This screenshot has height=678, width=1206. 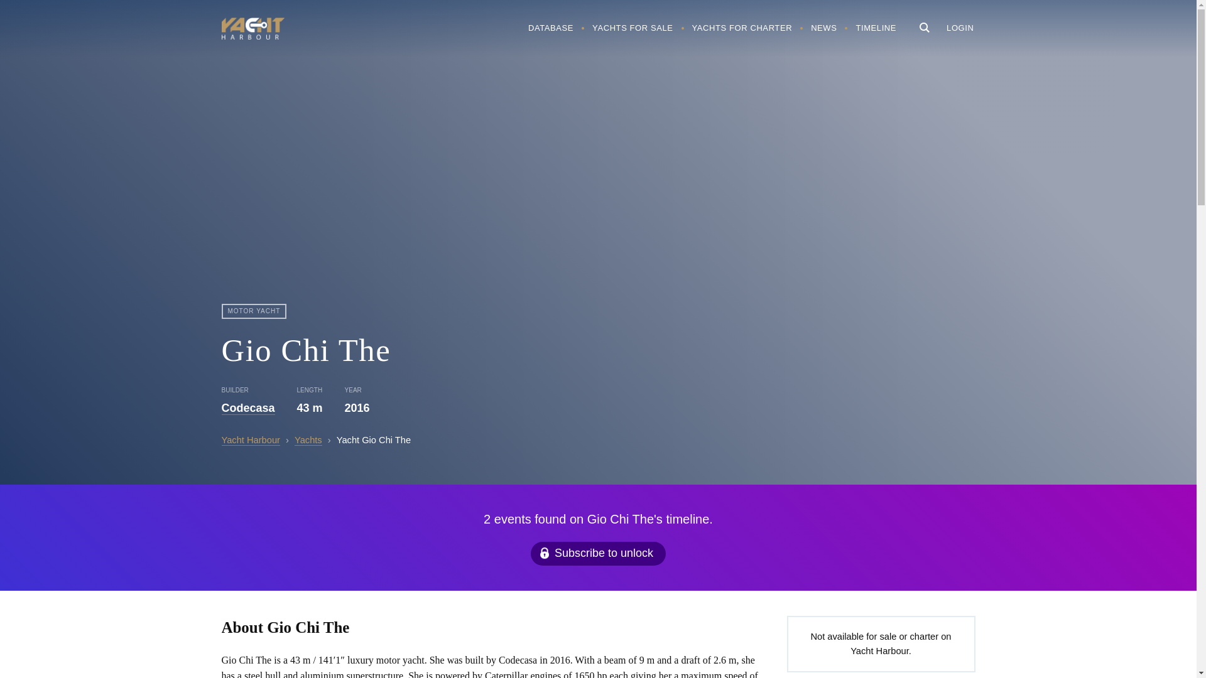 I want to click on NEWS, so click(x=824, y=28).